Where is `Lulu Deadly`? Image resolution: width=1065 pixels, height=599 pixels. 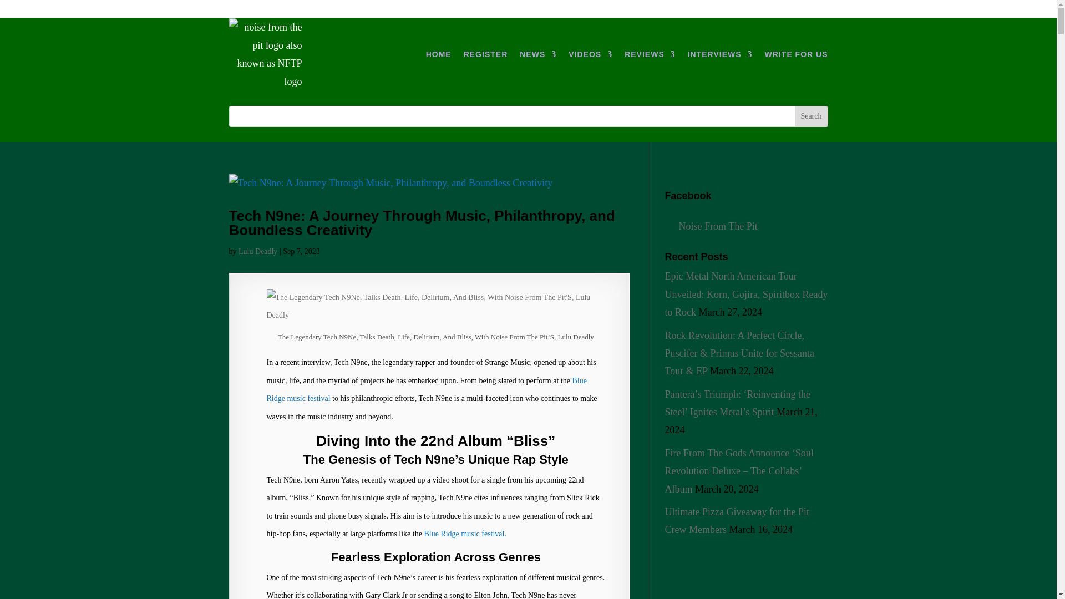 Lulu Deadly is located at coordinates (257, 252).